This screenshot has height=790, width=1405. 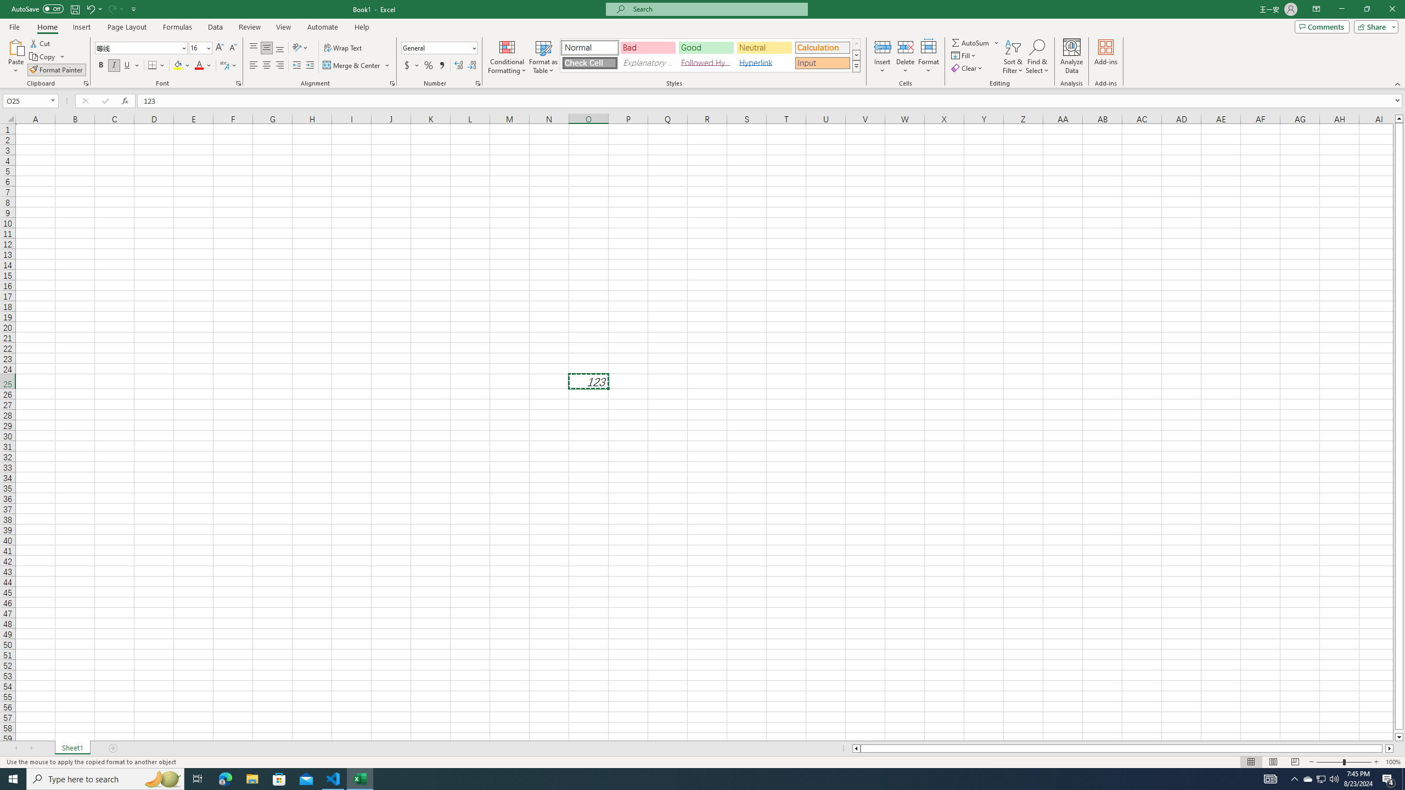 What do you see at coordinates (472, 66) in the screenshot?
I see `Decrease Decimal` at bounding box center [472, 66].